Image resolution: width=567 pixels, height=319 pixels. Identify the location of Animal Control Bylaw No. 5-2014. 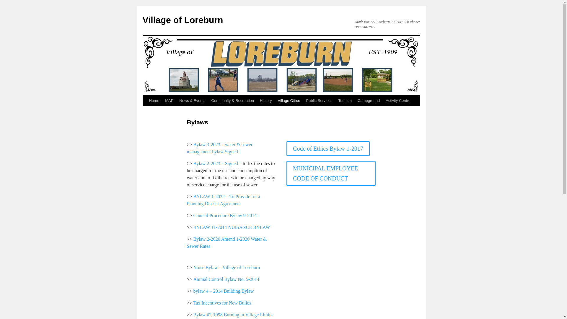
(226, 281).